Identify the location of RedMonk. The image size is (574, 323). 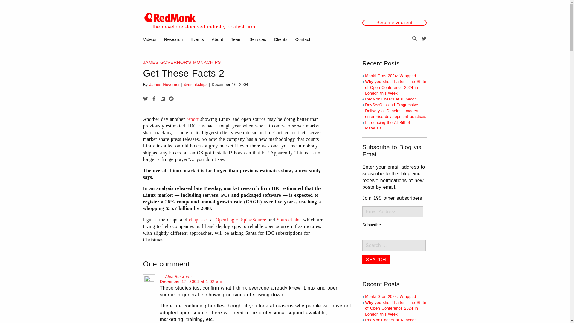
(170, 17).